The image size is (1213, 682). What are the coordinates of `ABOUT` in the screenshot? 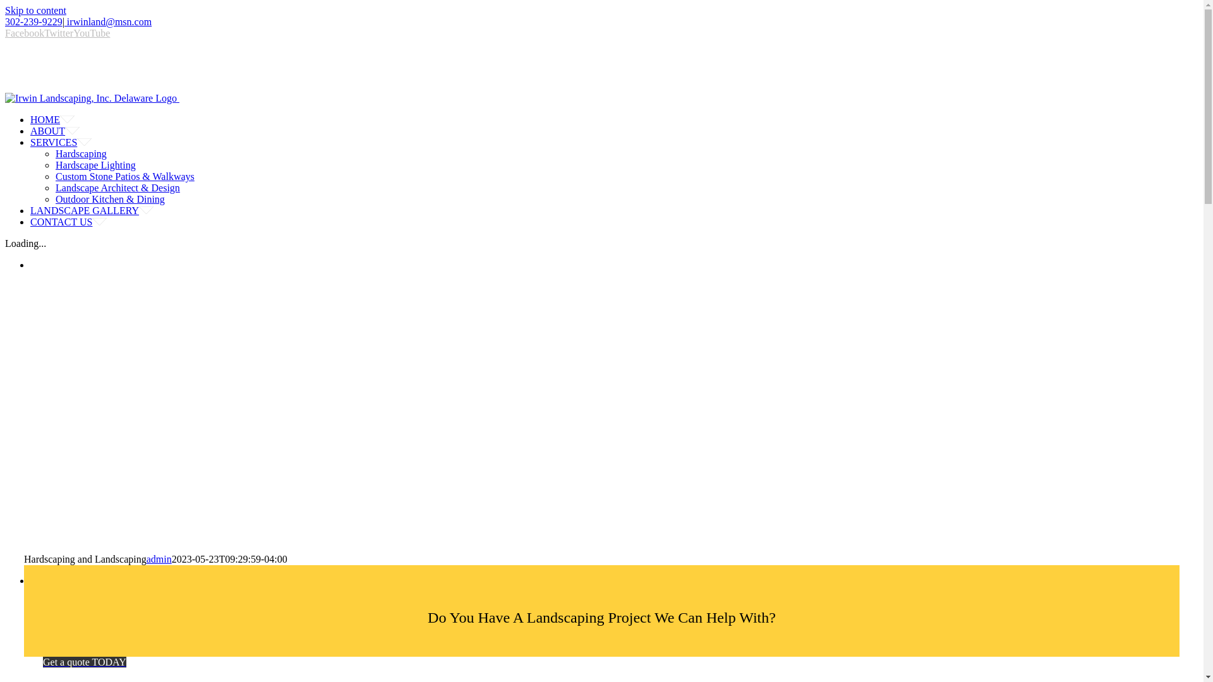 It's located at (55, 131).